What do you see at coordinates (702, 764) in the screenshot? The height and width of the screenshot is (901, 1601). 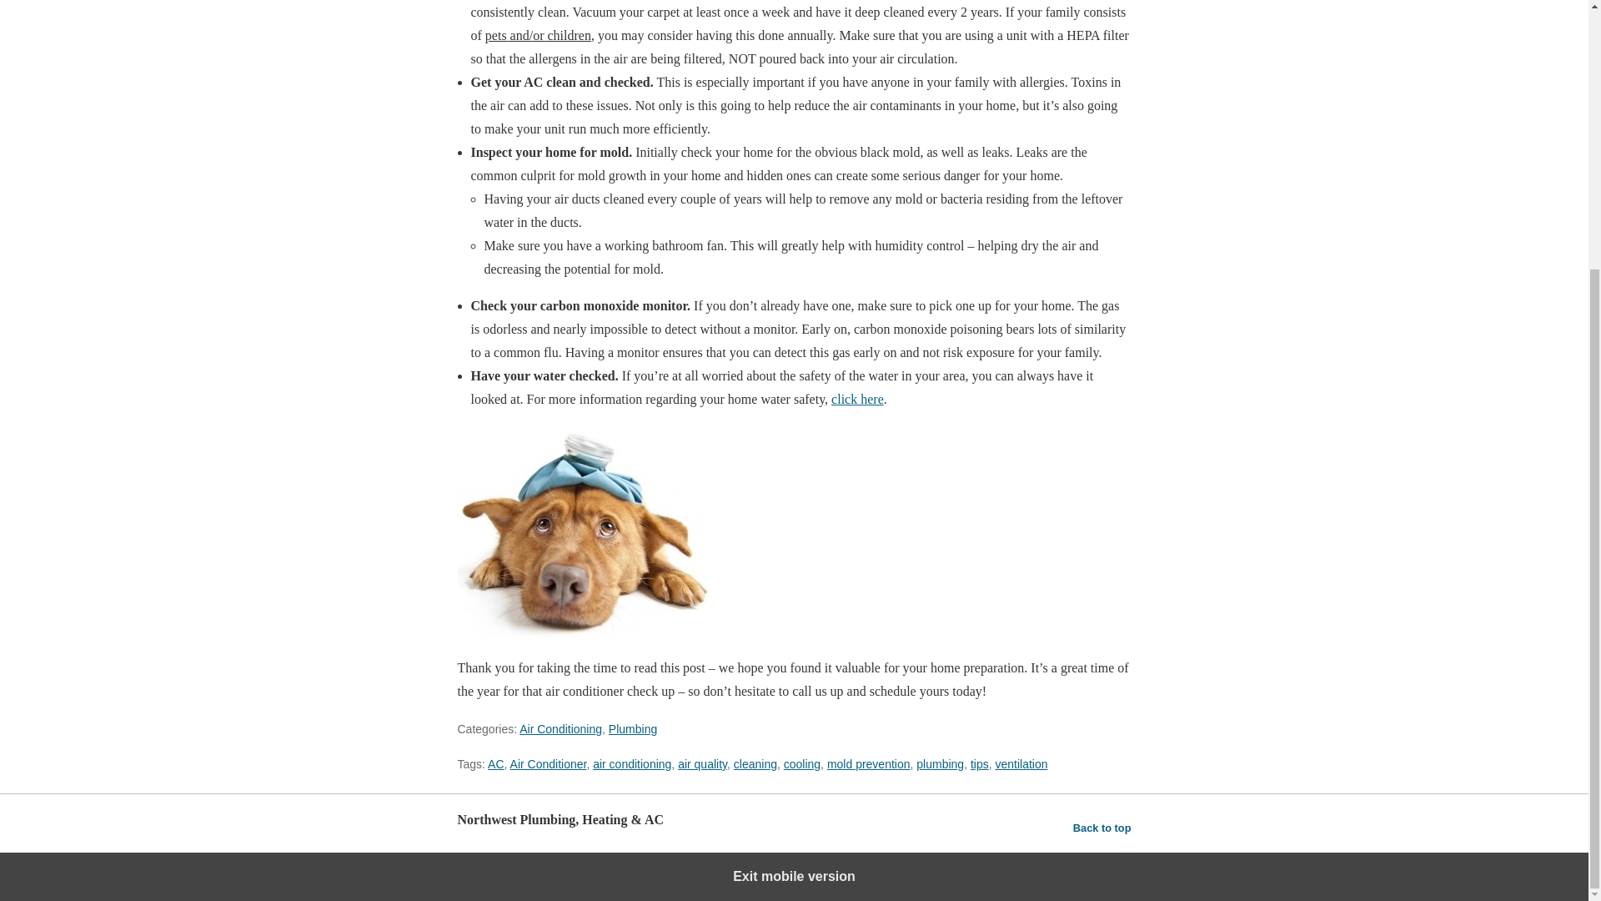 I see `air quality` at bounding box center [702, 764].